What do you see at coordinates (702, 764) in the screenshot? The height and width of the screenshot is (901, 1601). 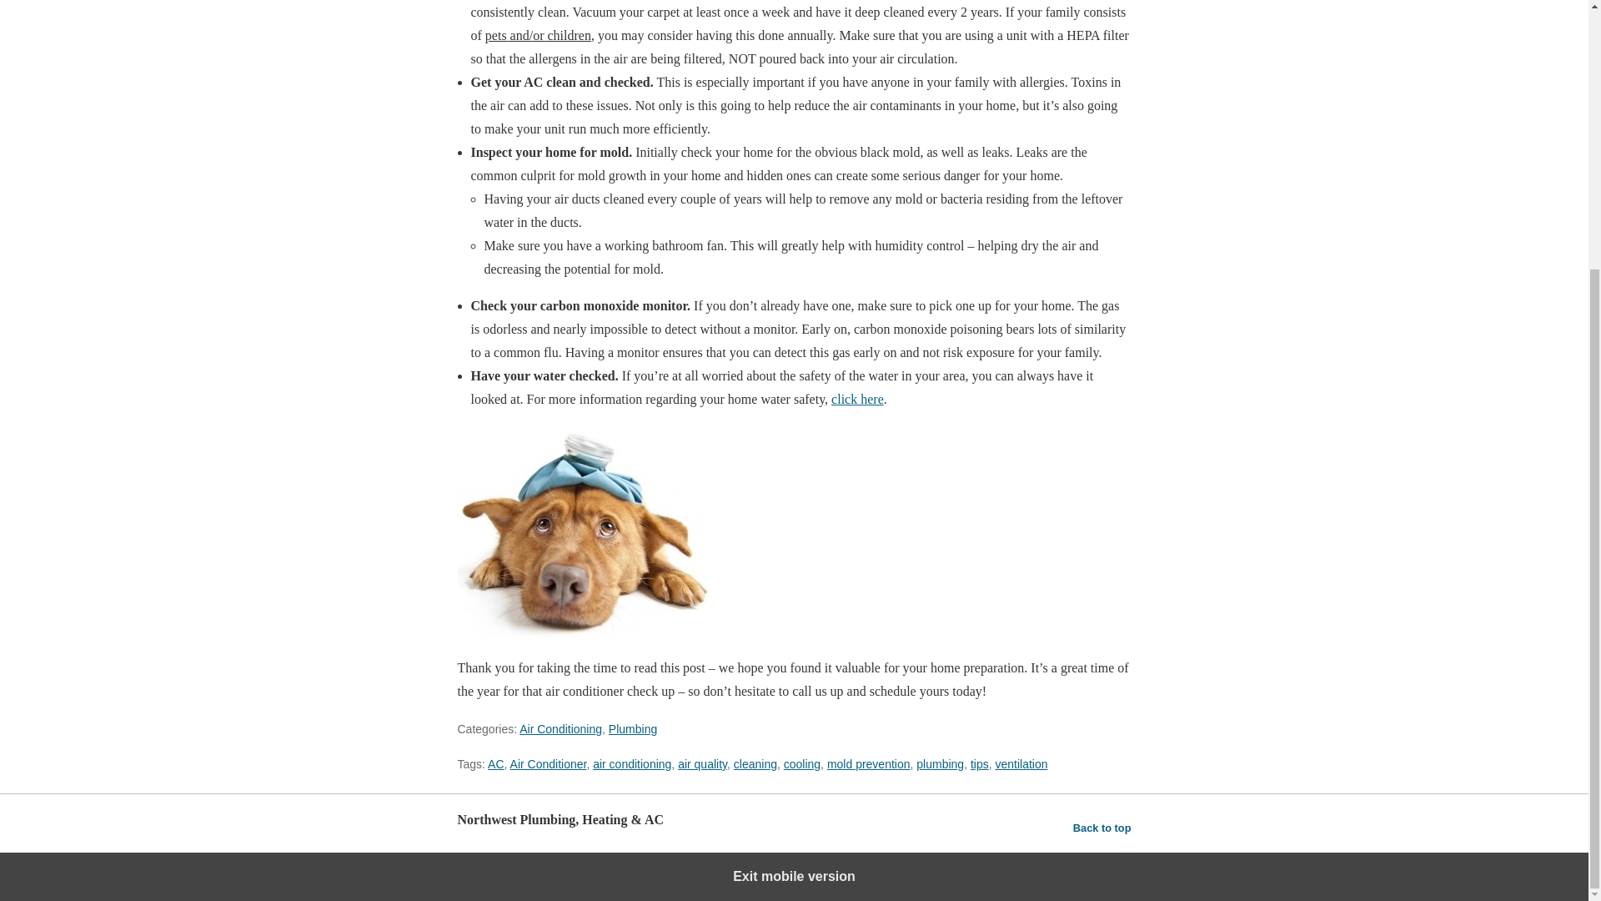 I see `air quality` at bounding box center [702, 764].